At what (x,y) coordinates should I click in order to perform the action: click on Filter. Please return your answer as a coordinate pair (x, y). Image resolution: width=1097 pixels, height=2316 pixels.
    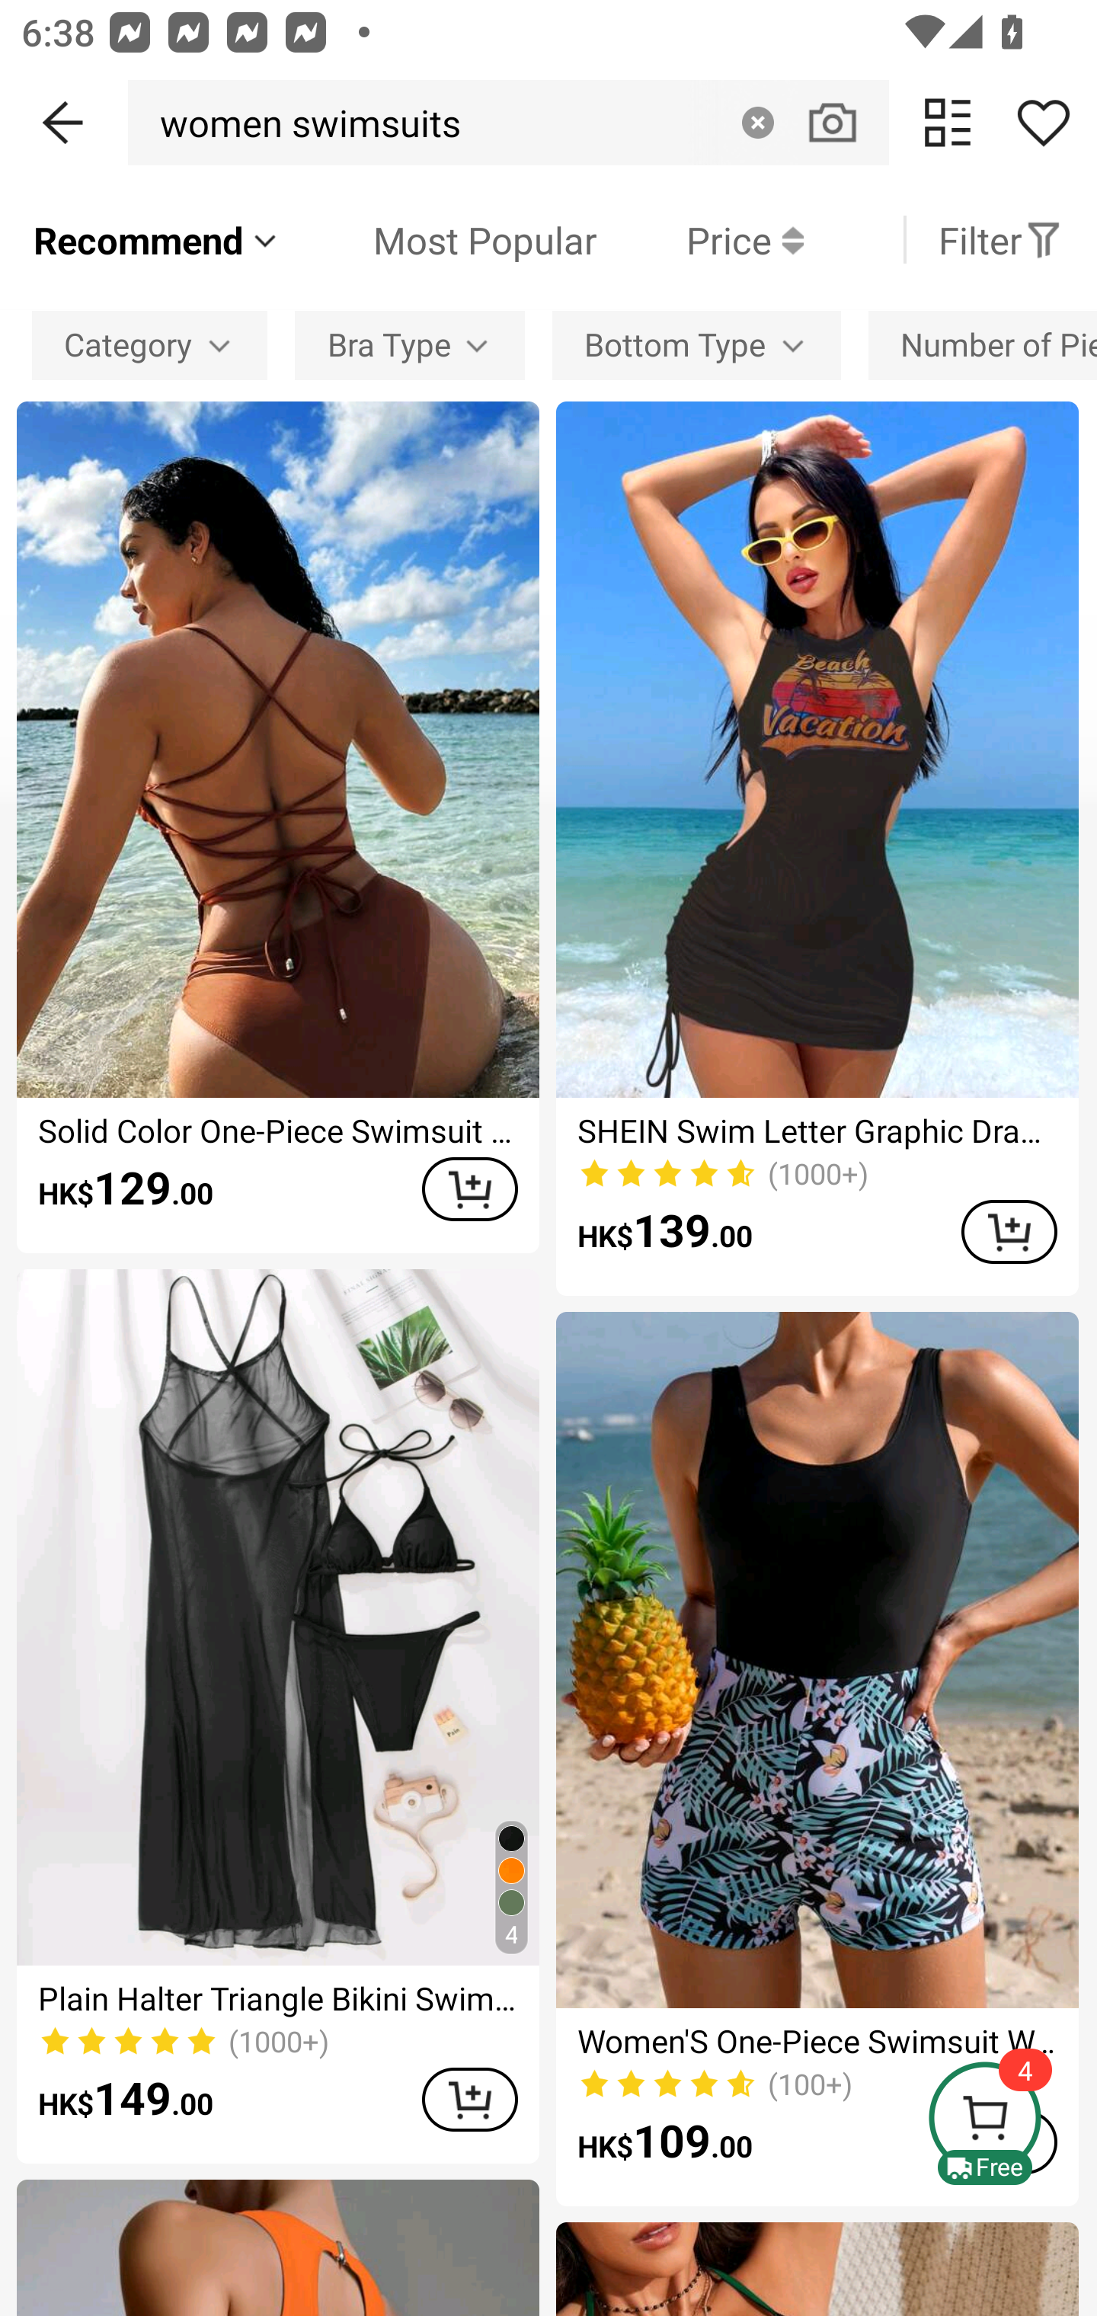
    Looking at the image, I should click on (1000, 239).